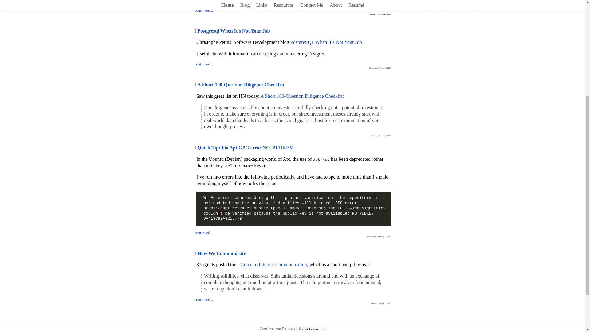 Image resolution: width=590 pixels, height=332 pixels. Describe the element at coordinates (302, 96) in the screenshot. I see `A Short 100-Question Diligence Checklist` at that location.